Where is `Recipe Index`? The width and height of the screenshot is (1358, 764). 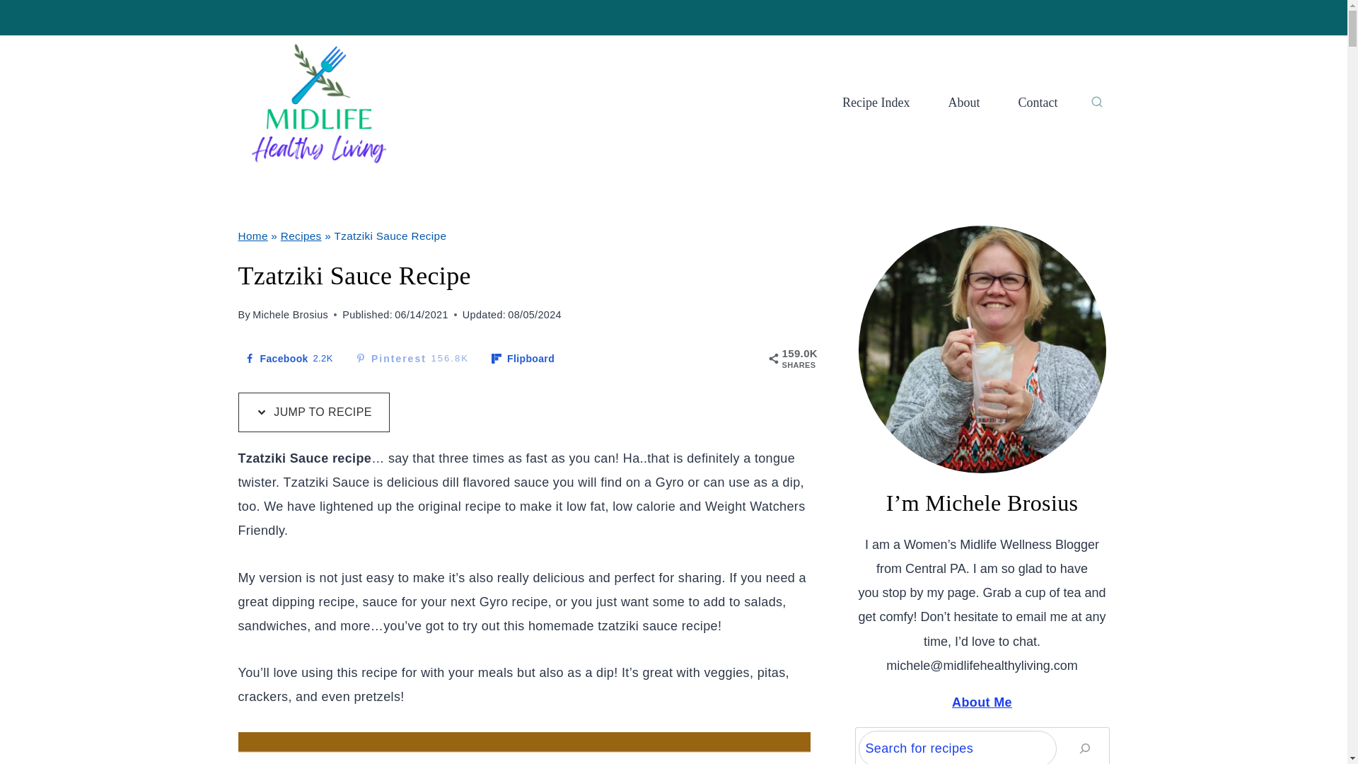 Recipe Index is located at coordinates (964, 103).